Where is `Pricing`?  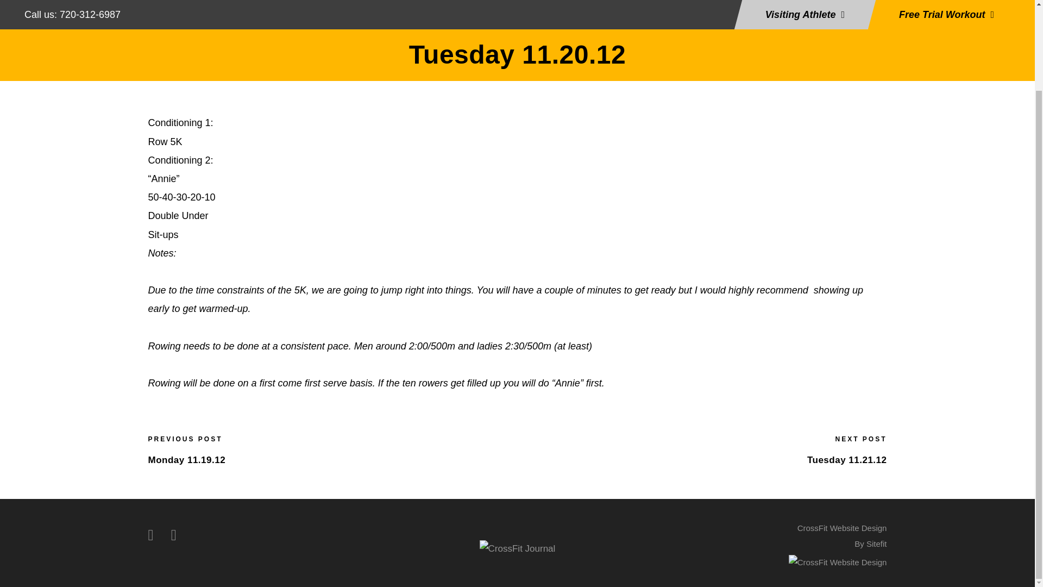 Pricing is located at coordinates (596, 13).